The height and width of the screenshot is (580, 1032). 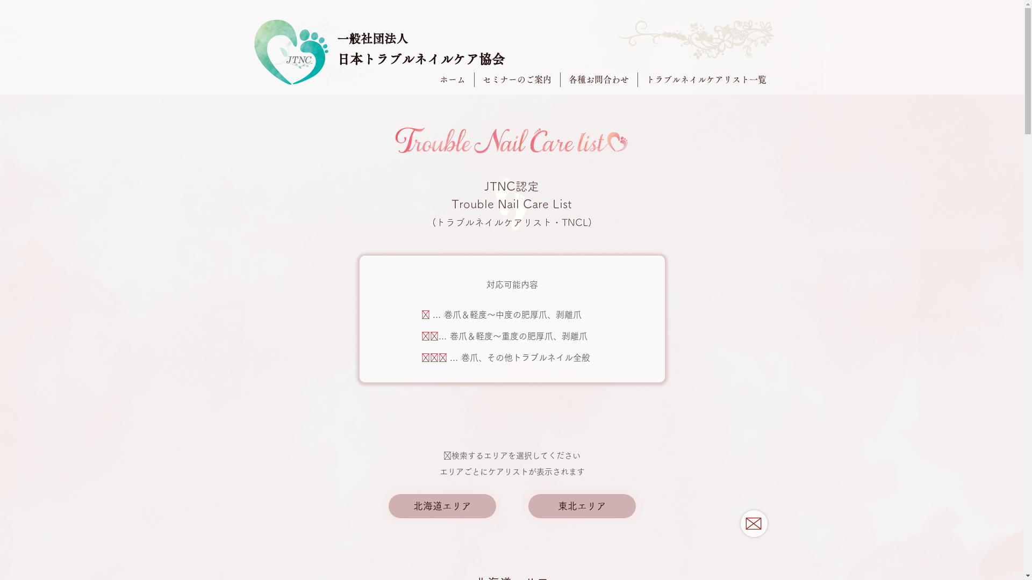 What do you see at coordinates (291, 52) in the screenshot?
I see `MinamoNail JTNC_LOGO_11markmain.png` at bounding box center [291, 52].